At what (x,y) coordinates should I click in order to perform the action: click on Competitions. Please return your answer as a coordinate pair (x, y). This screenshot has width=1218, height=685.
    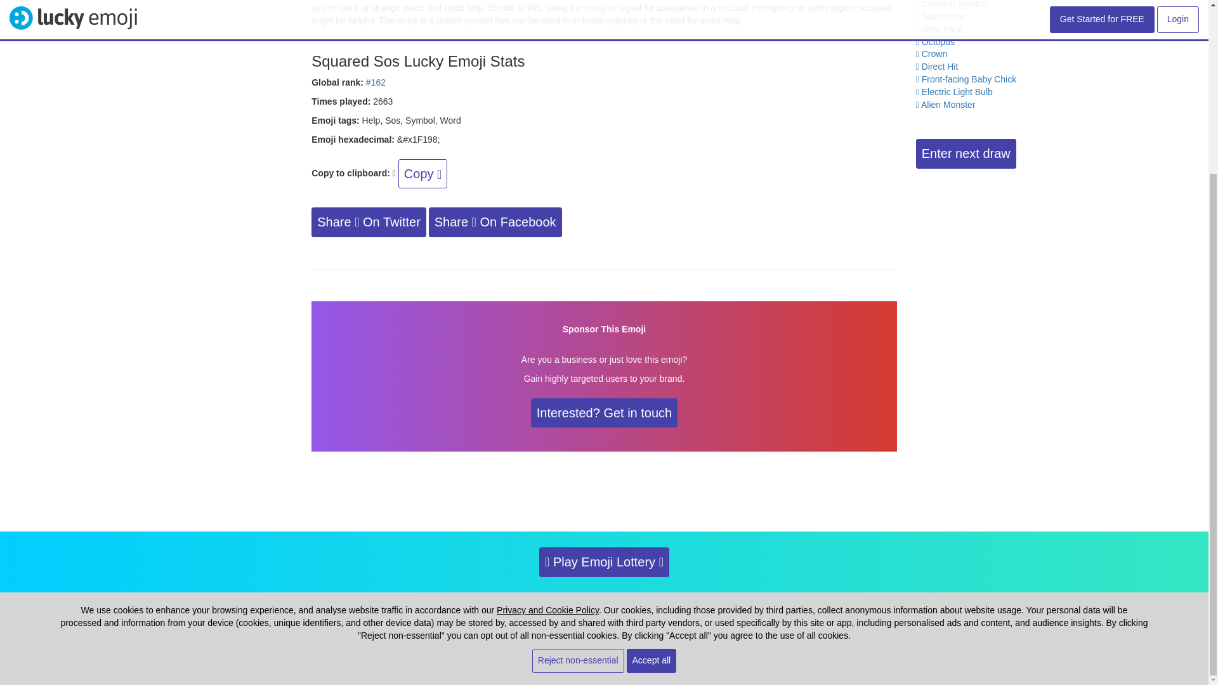
    Looking at the image, I should click on (628, 623).